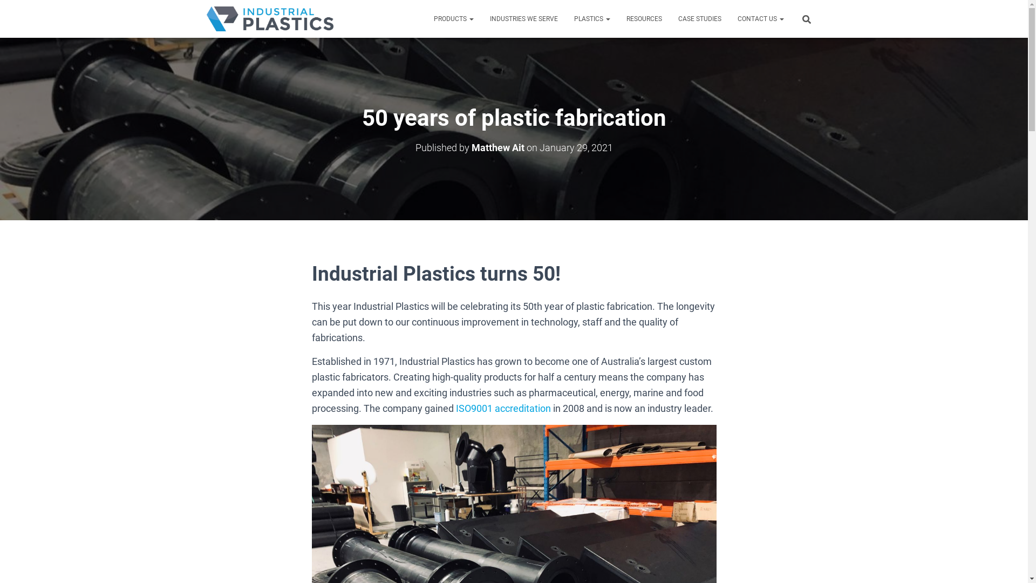 The height and width of the screenshot is (583, 1036). What do you see at coordinates (700, 19) in the screenshot?
I see `CASE STUDIES` at bounding box center [700, 19].